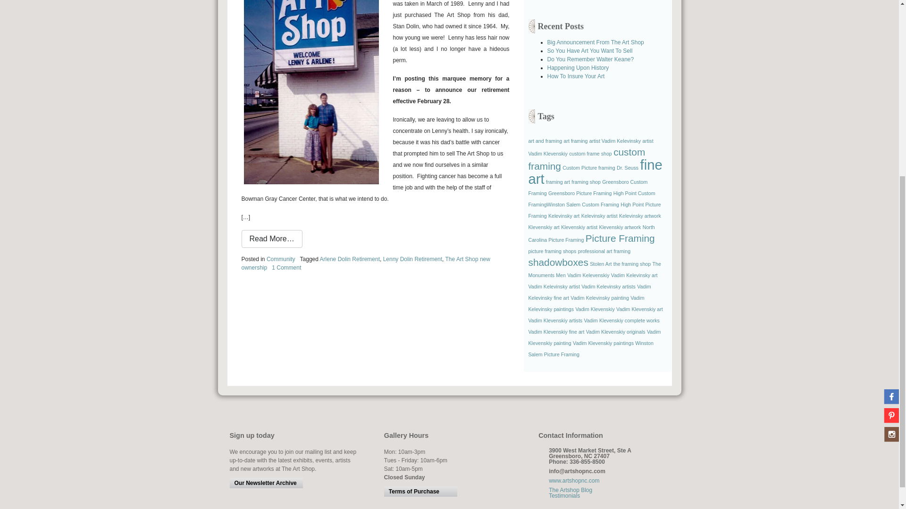 The width and height of the screenshot is (906, 509). Describe the element at coordinates (578, 68) in the screenshot. I see `Happening Upon History` at that location.